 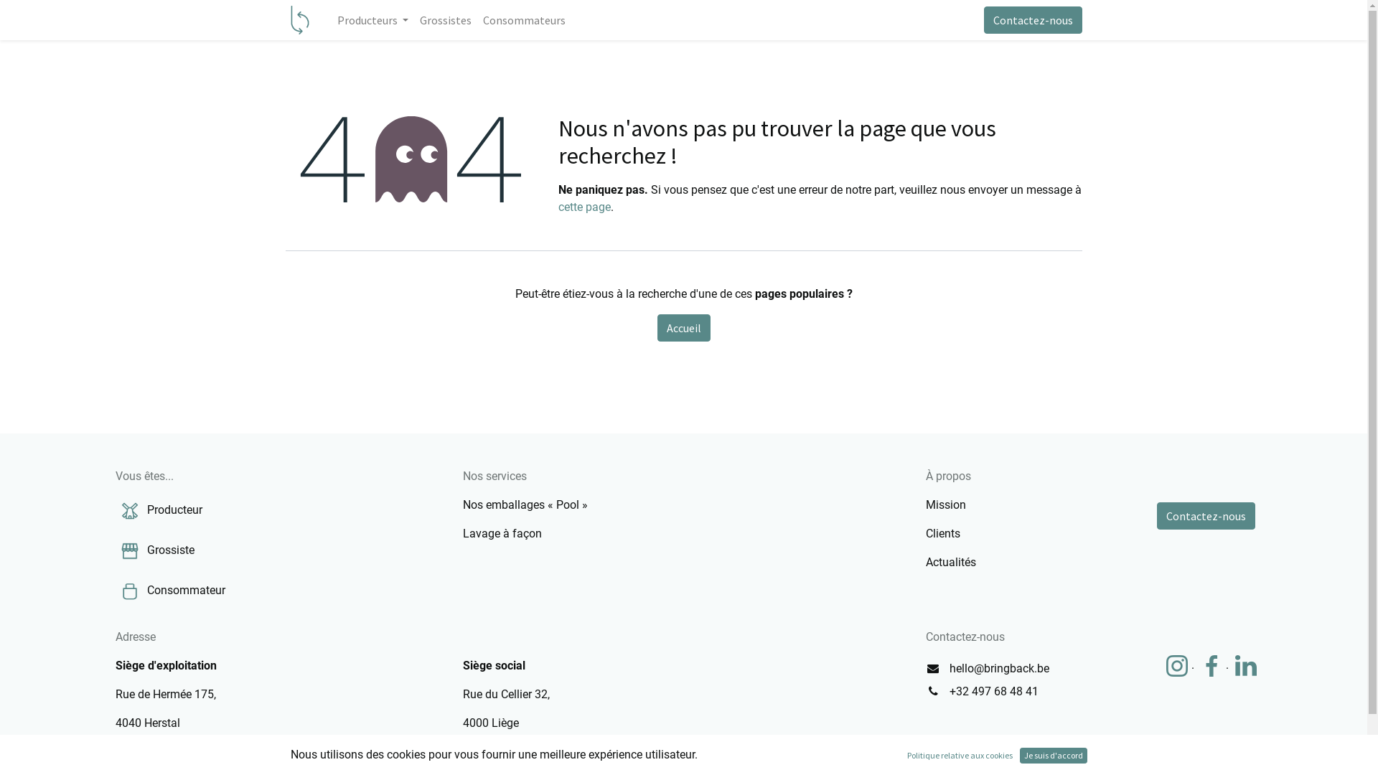 What do you see at coordinates (175, 509) in the screenshot?
I see `Producteur` at bounding box center [175, 509].